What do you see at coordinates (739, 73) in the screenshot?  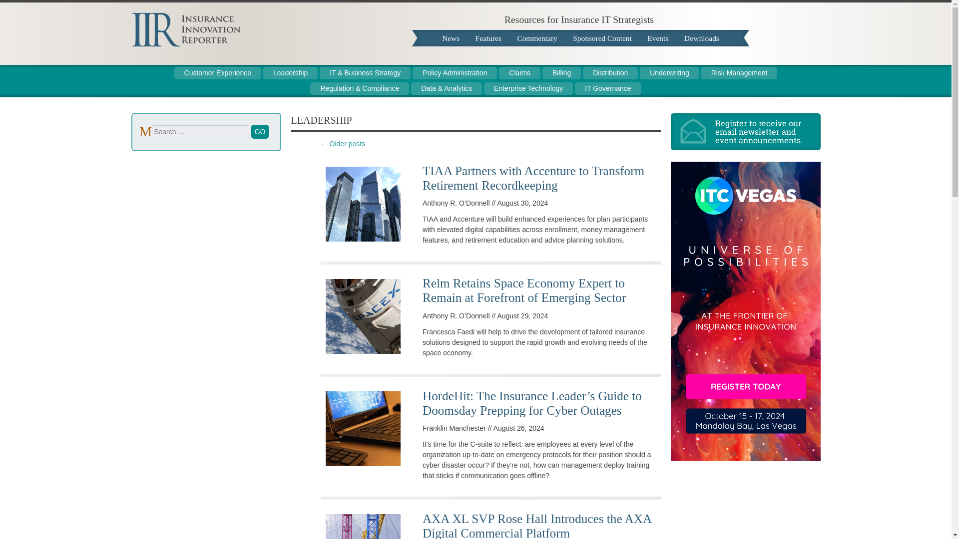 I see `Risk Management` at bounding box center [739, 73].